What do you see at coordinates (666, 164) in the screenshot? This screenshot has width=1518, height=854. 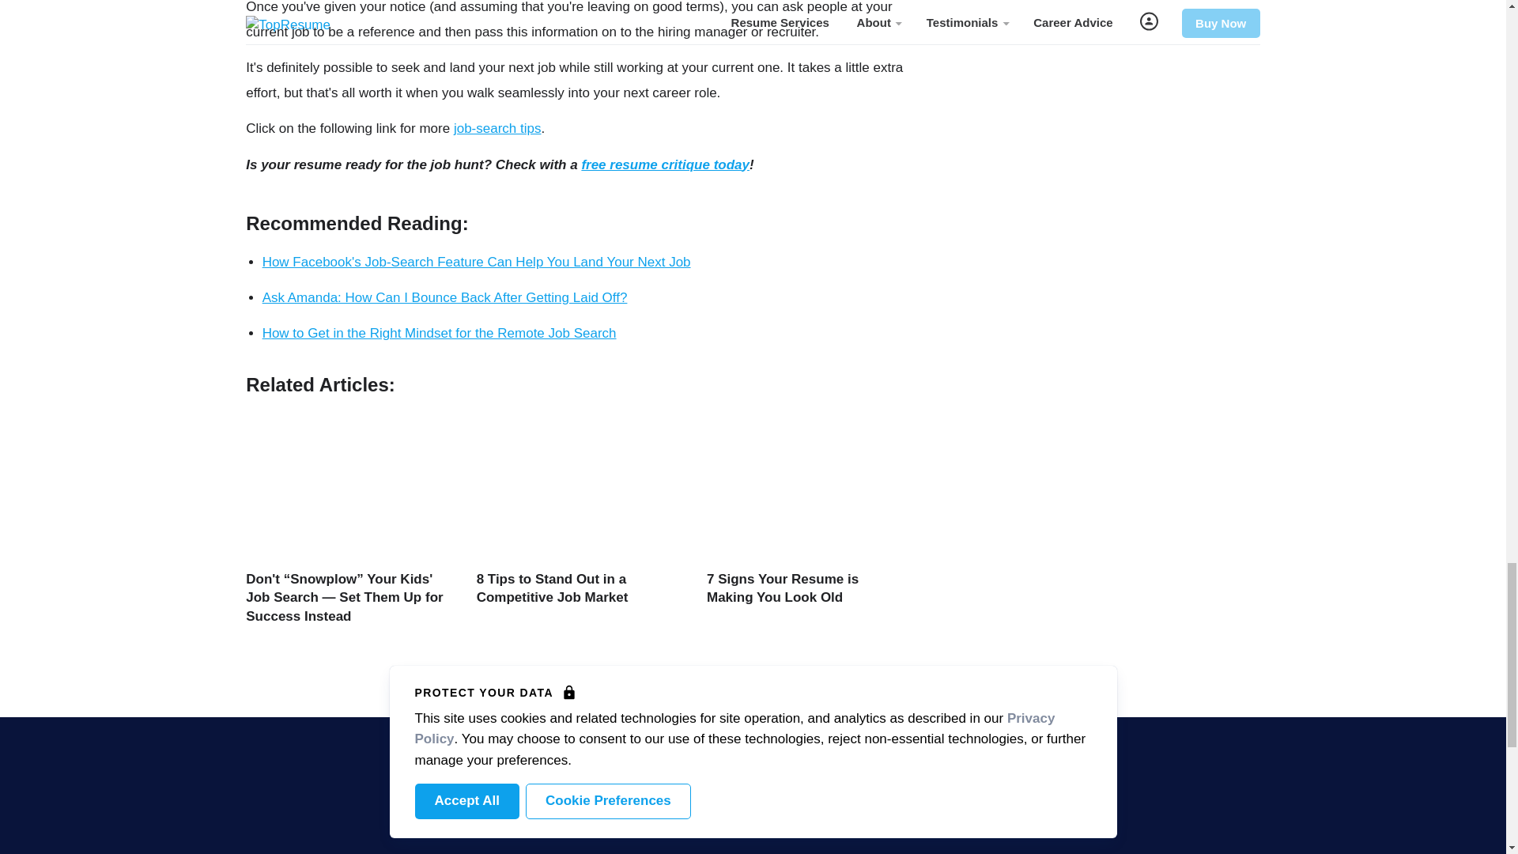 I see `free resume critique today` at bounding box center [666, 164].